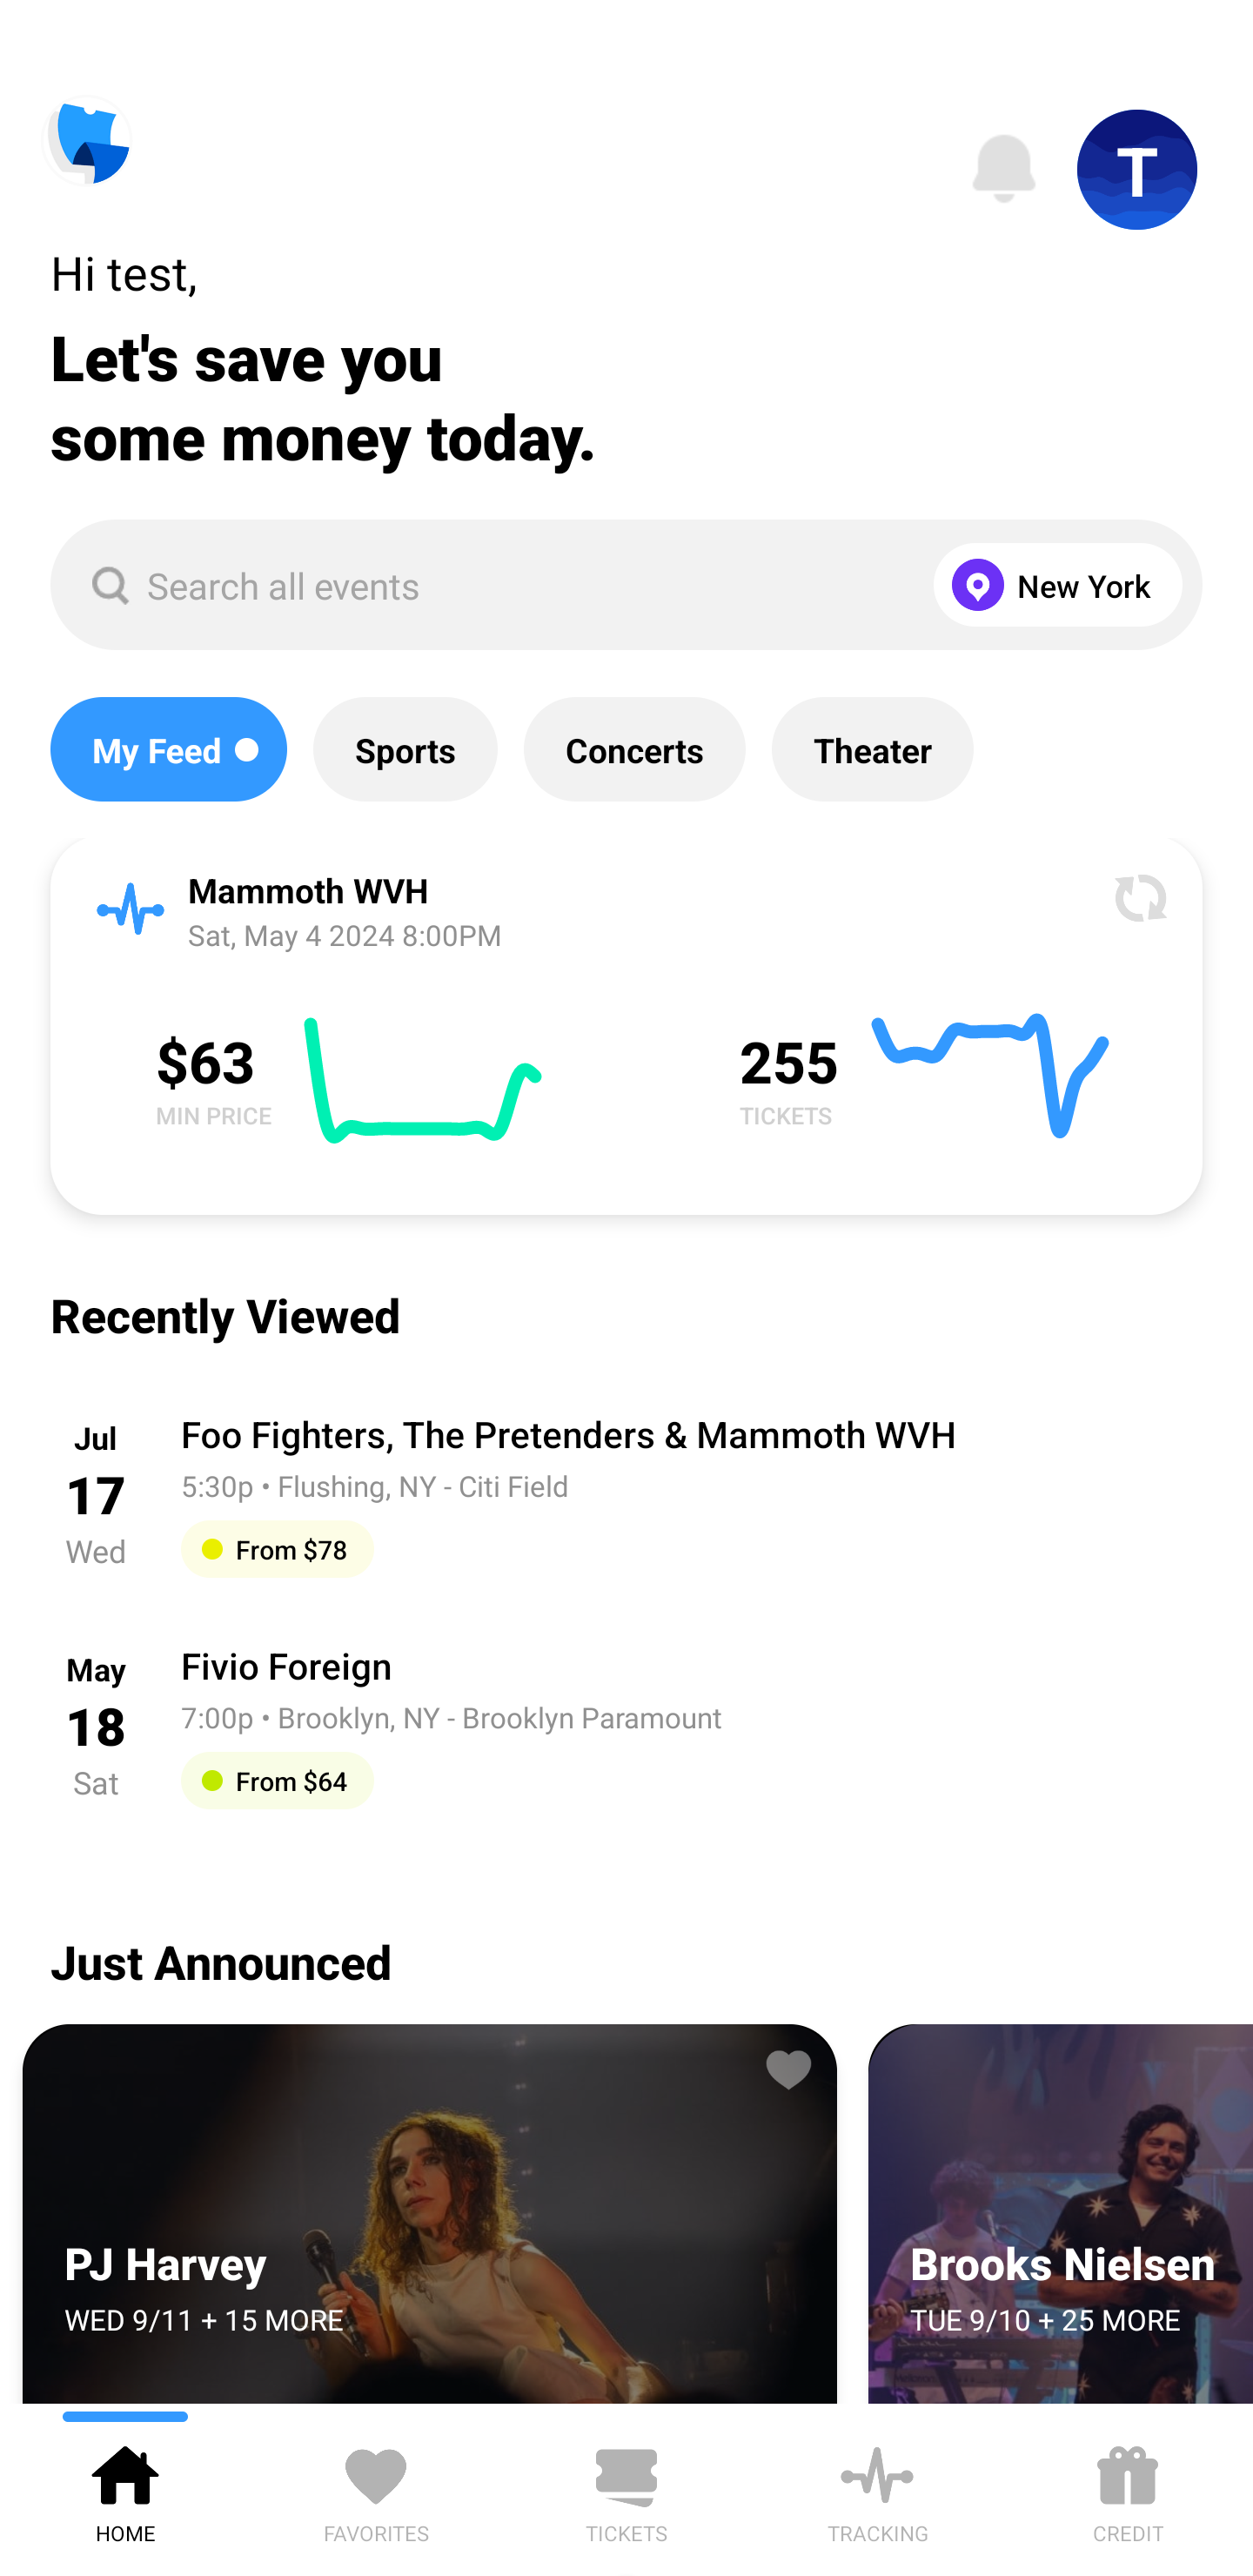 The height and width of the screenshot is (2576, 1253). I want to click on TICKETS, so click(626, 2489).